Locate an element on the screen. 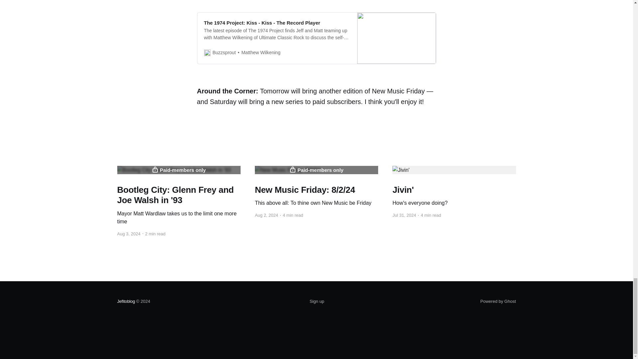 This screenshot has width=638, height=359. Powered by Ghost is located at coordinates (498, 301).